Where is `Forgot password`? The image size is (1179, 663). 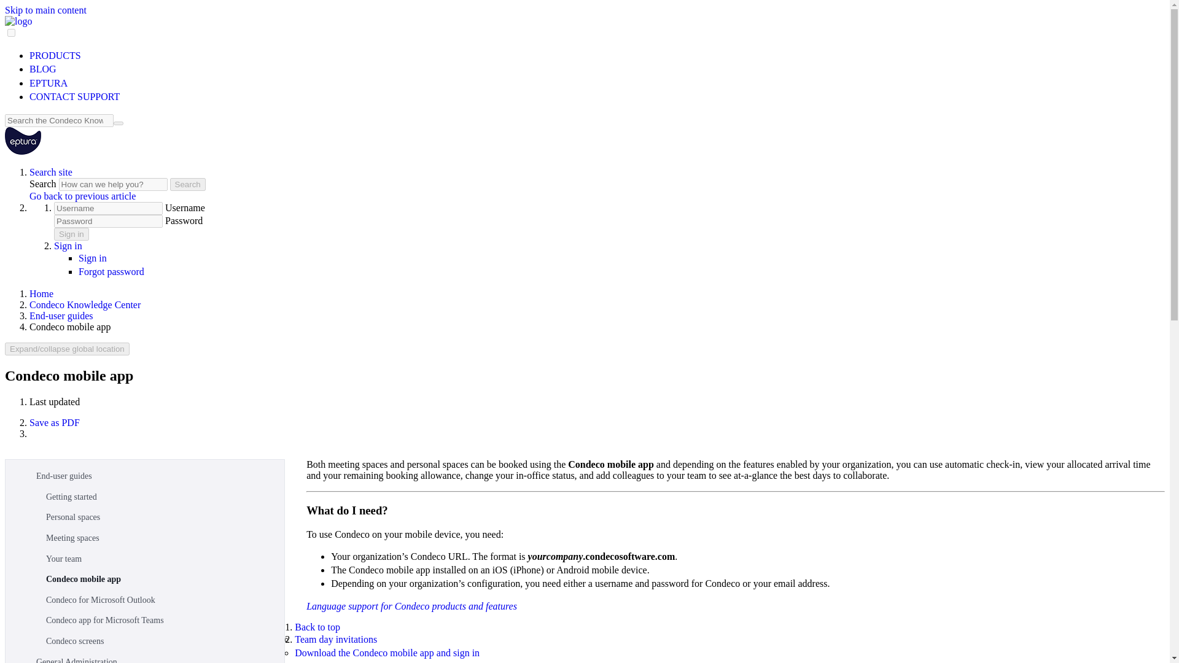 Forgot password is located at coordinates (111, 271).